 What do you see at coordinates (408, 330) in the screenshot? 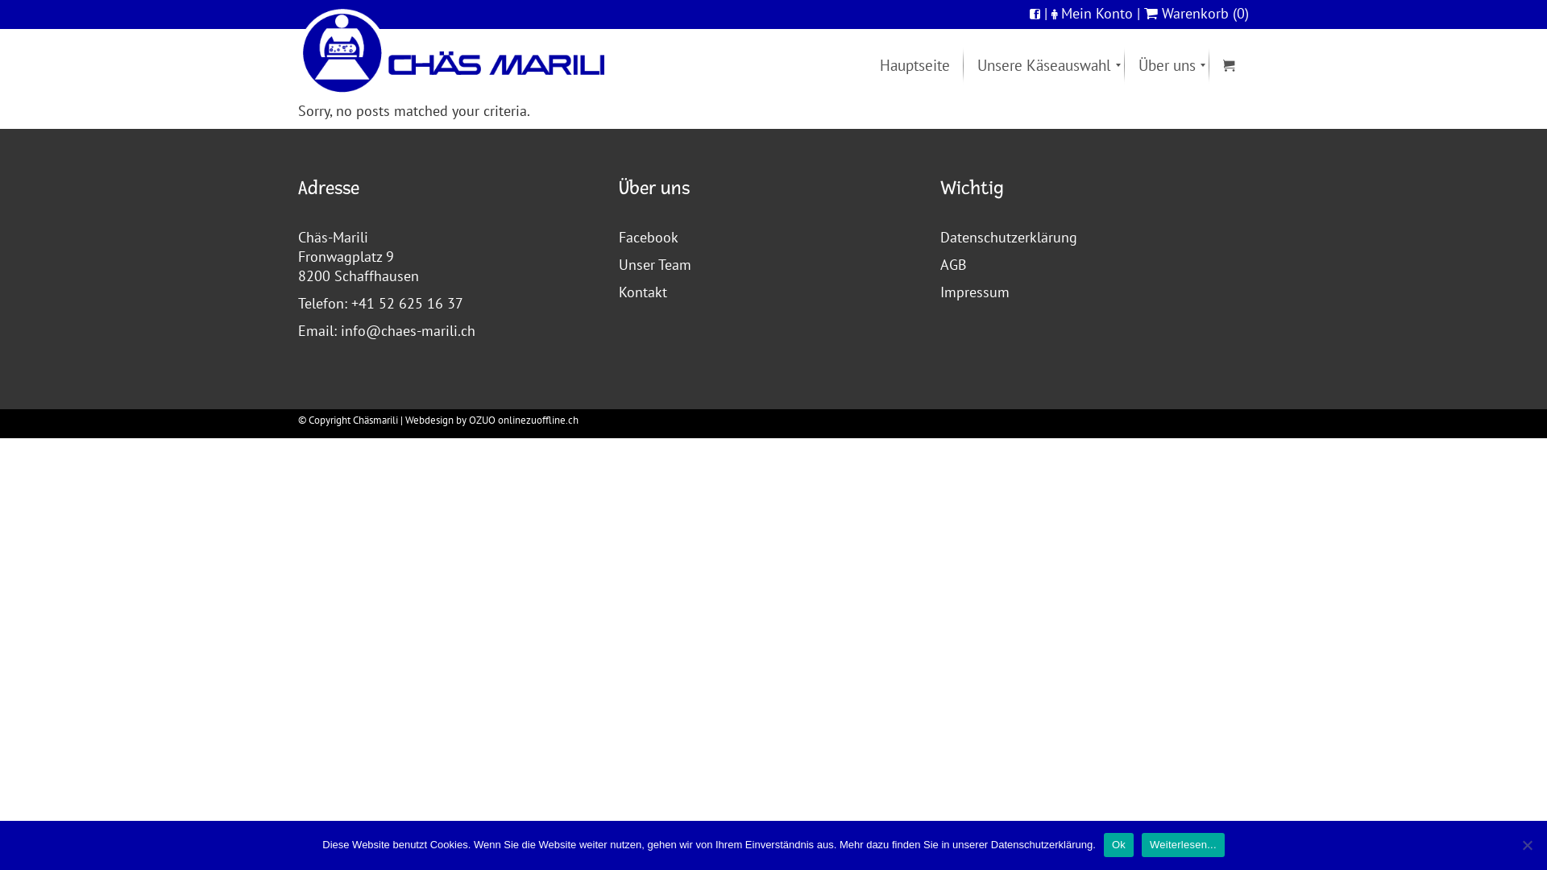
I see `info@chaes-marili.ch` at bounding box center [408, 330].